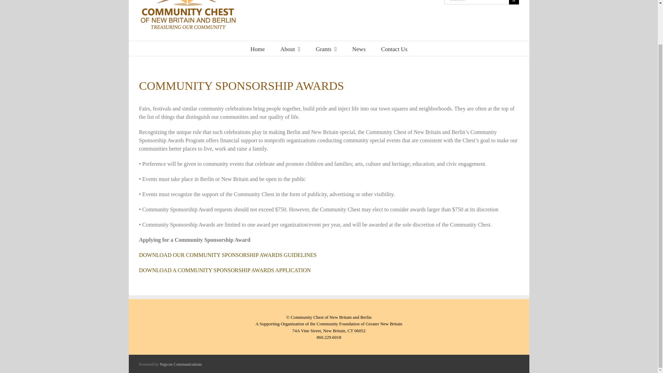 This screenshot has height=373, width=663. I want to click on DOWNLOAD A COMMUNITY SPONSORSHIP AWARDS APPLICATION, so click(224, 270).